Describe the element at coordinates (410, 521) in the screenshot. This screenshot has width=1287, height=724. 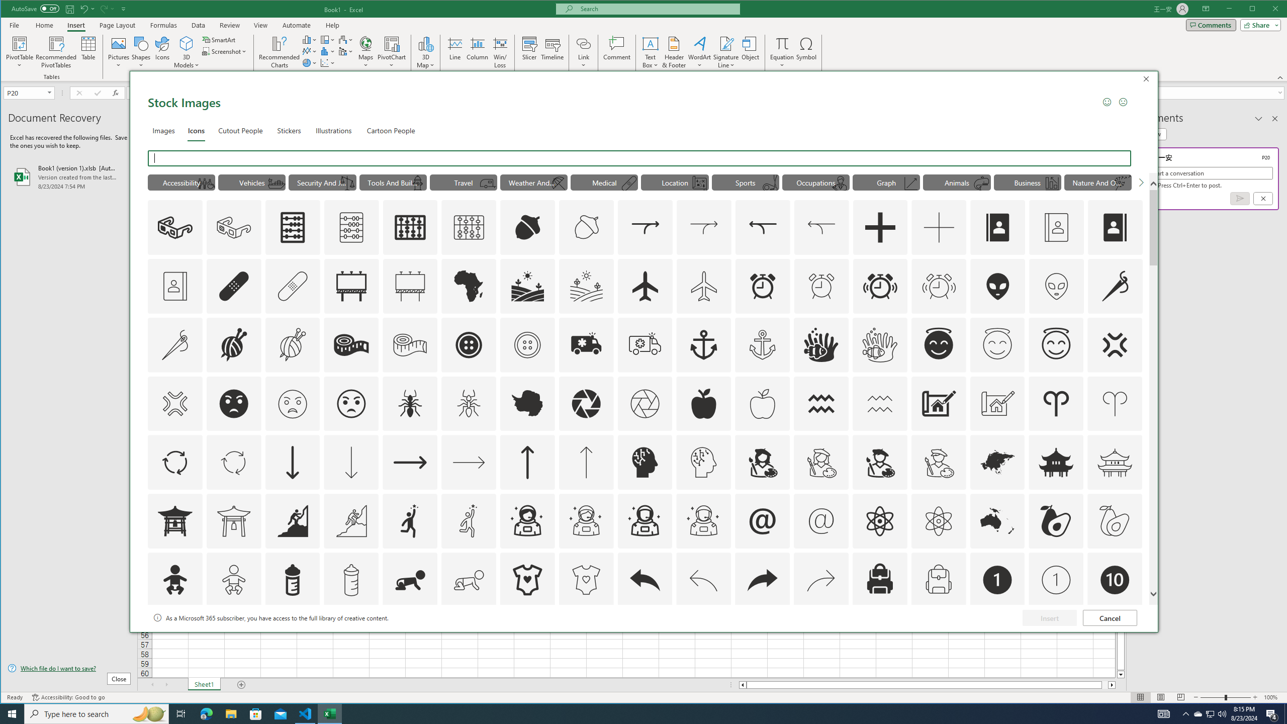
I see `AutomationID: Icons_Aspiration1` at that location.